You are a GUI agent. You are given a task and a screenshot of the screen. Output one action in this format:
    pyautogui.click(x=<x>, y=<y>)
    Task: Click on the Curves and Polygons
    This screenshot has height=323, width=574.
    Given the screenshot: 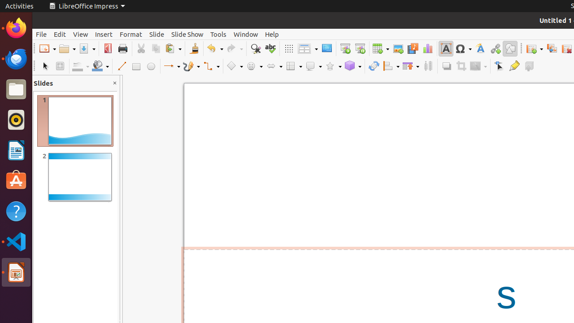 What is the action you would take?
    pyautogui.click(x=191, y=66)
    